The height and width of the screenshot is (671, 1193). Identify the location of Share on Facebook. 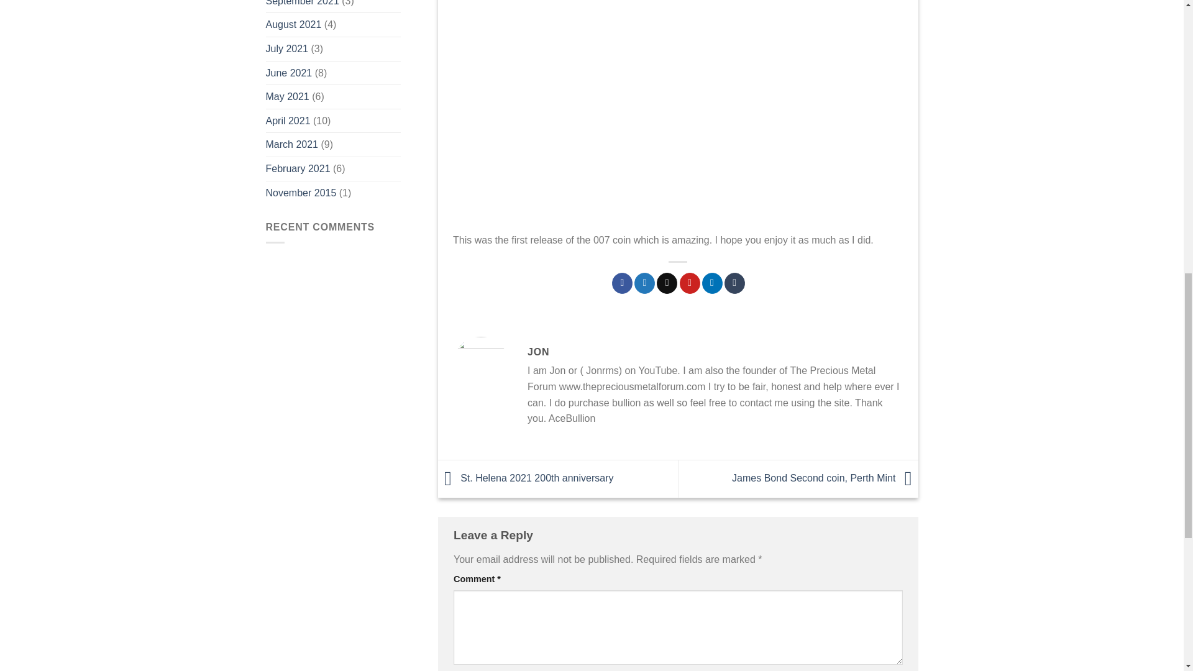
(621, 283).